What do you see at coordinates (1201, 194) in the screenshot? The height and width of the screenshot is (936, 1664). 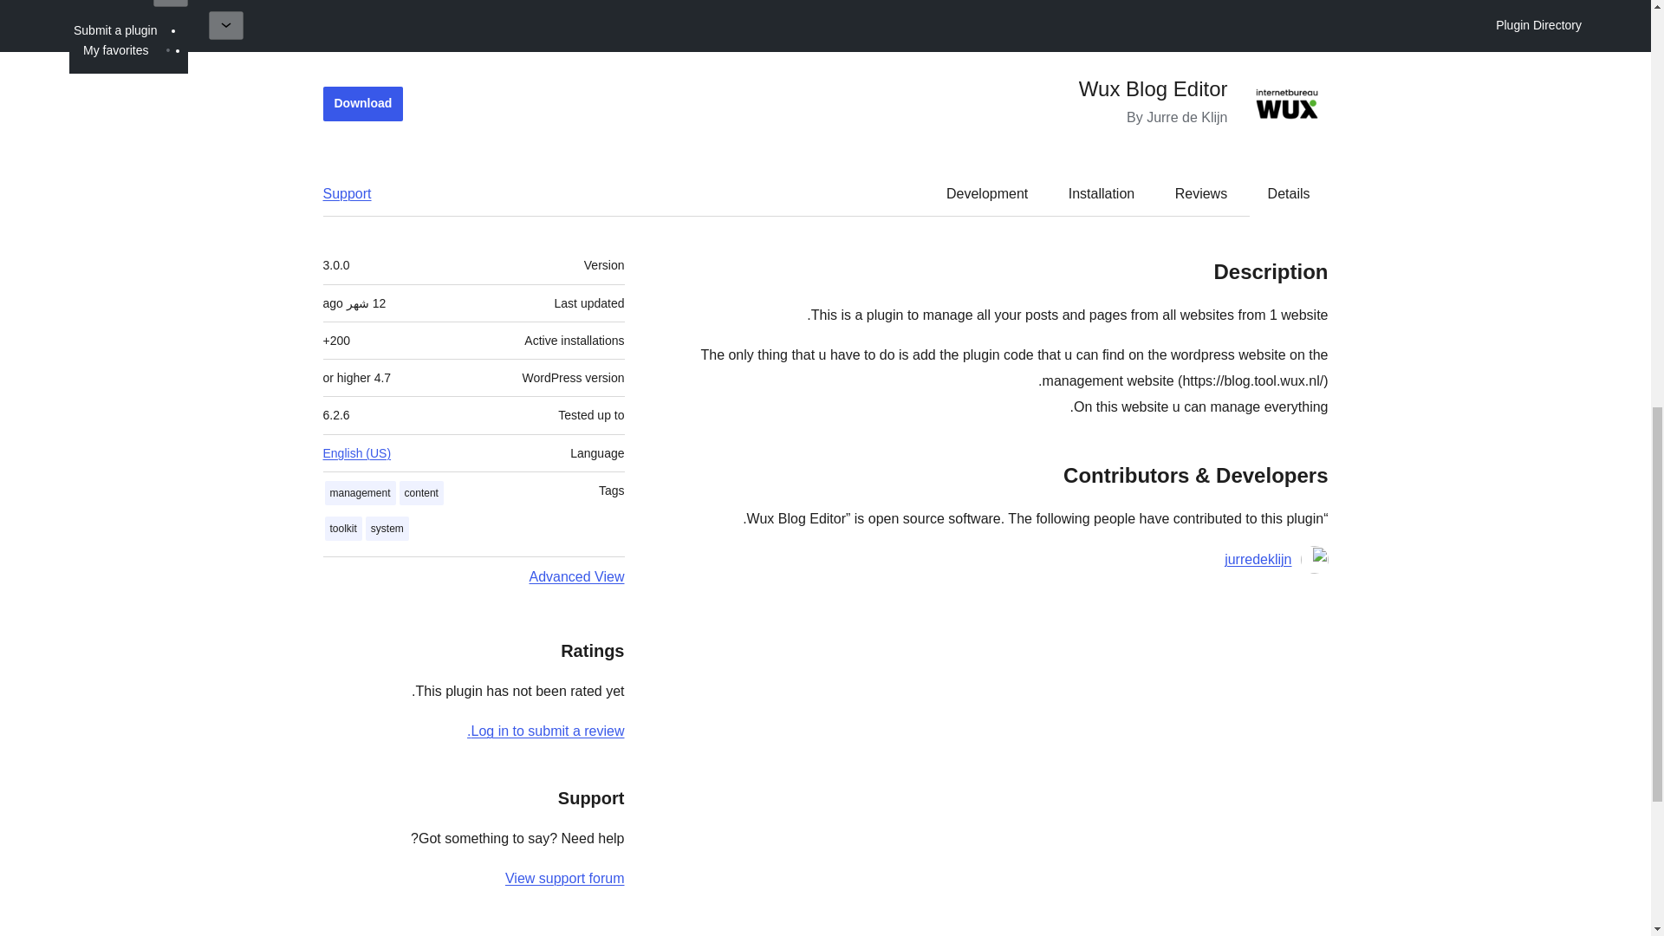 I see `Reviews` at bounding box center [1201, 194].